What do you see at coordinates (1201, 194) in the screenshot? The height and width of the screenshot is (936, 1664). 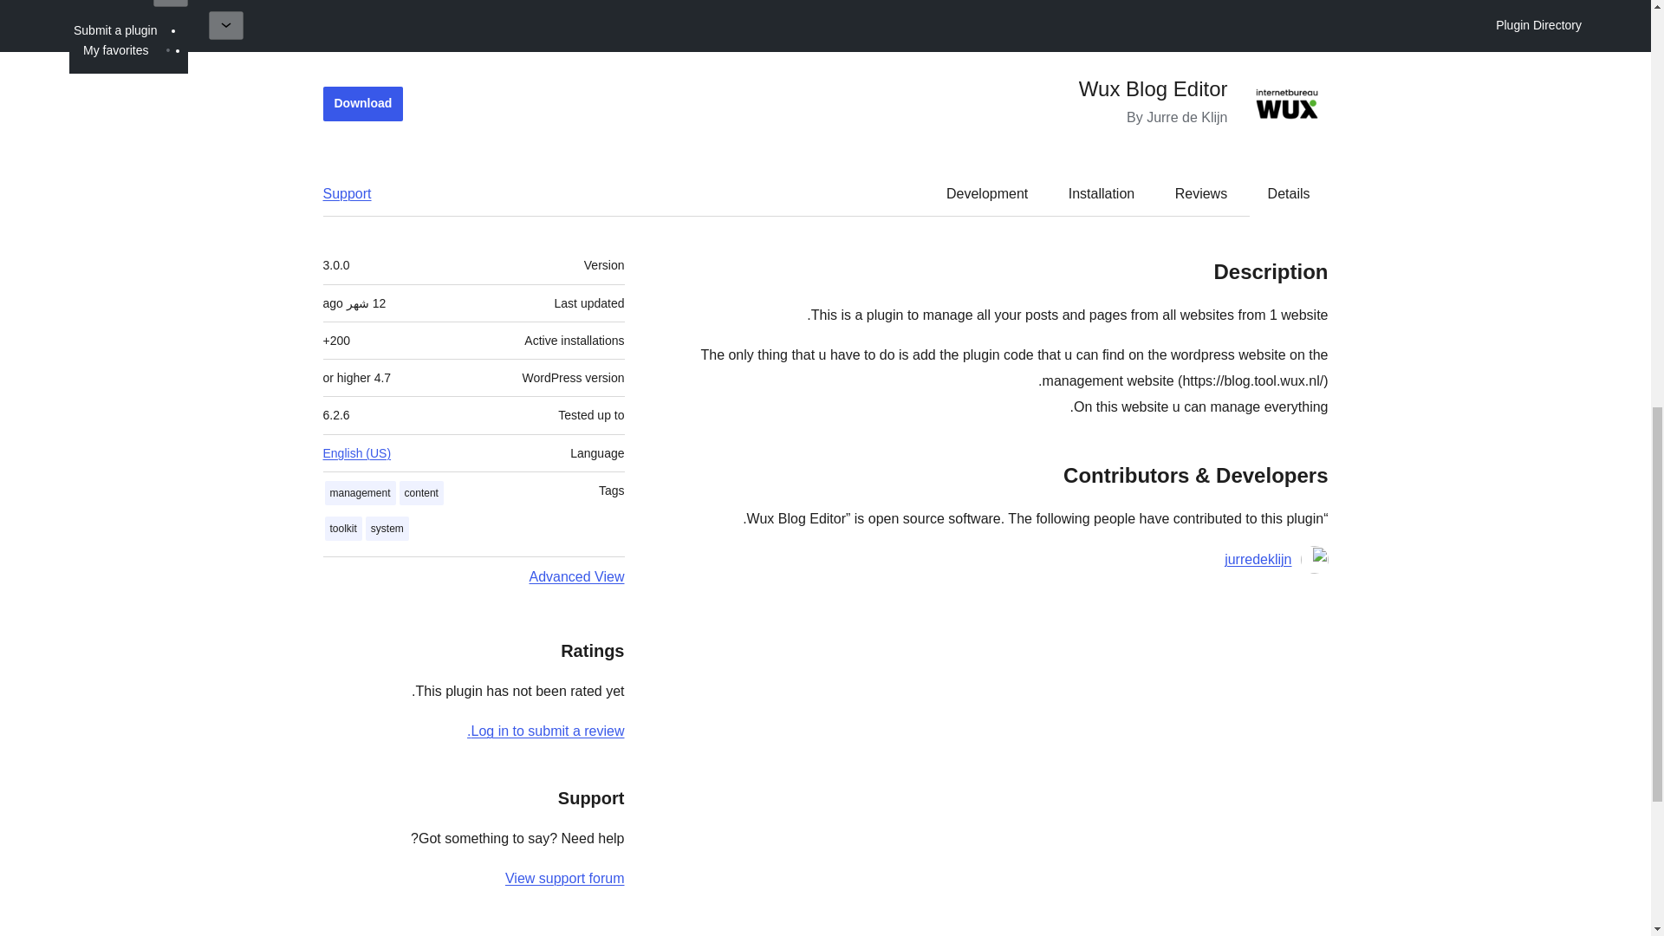 I see `Reviews` at bounding box center [1201, 194].